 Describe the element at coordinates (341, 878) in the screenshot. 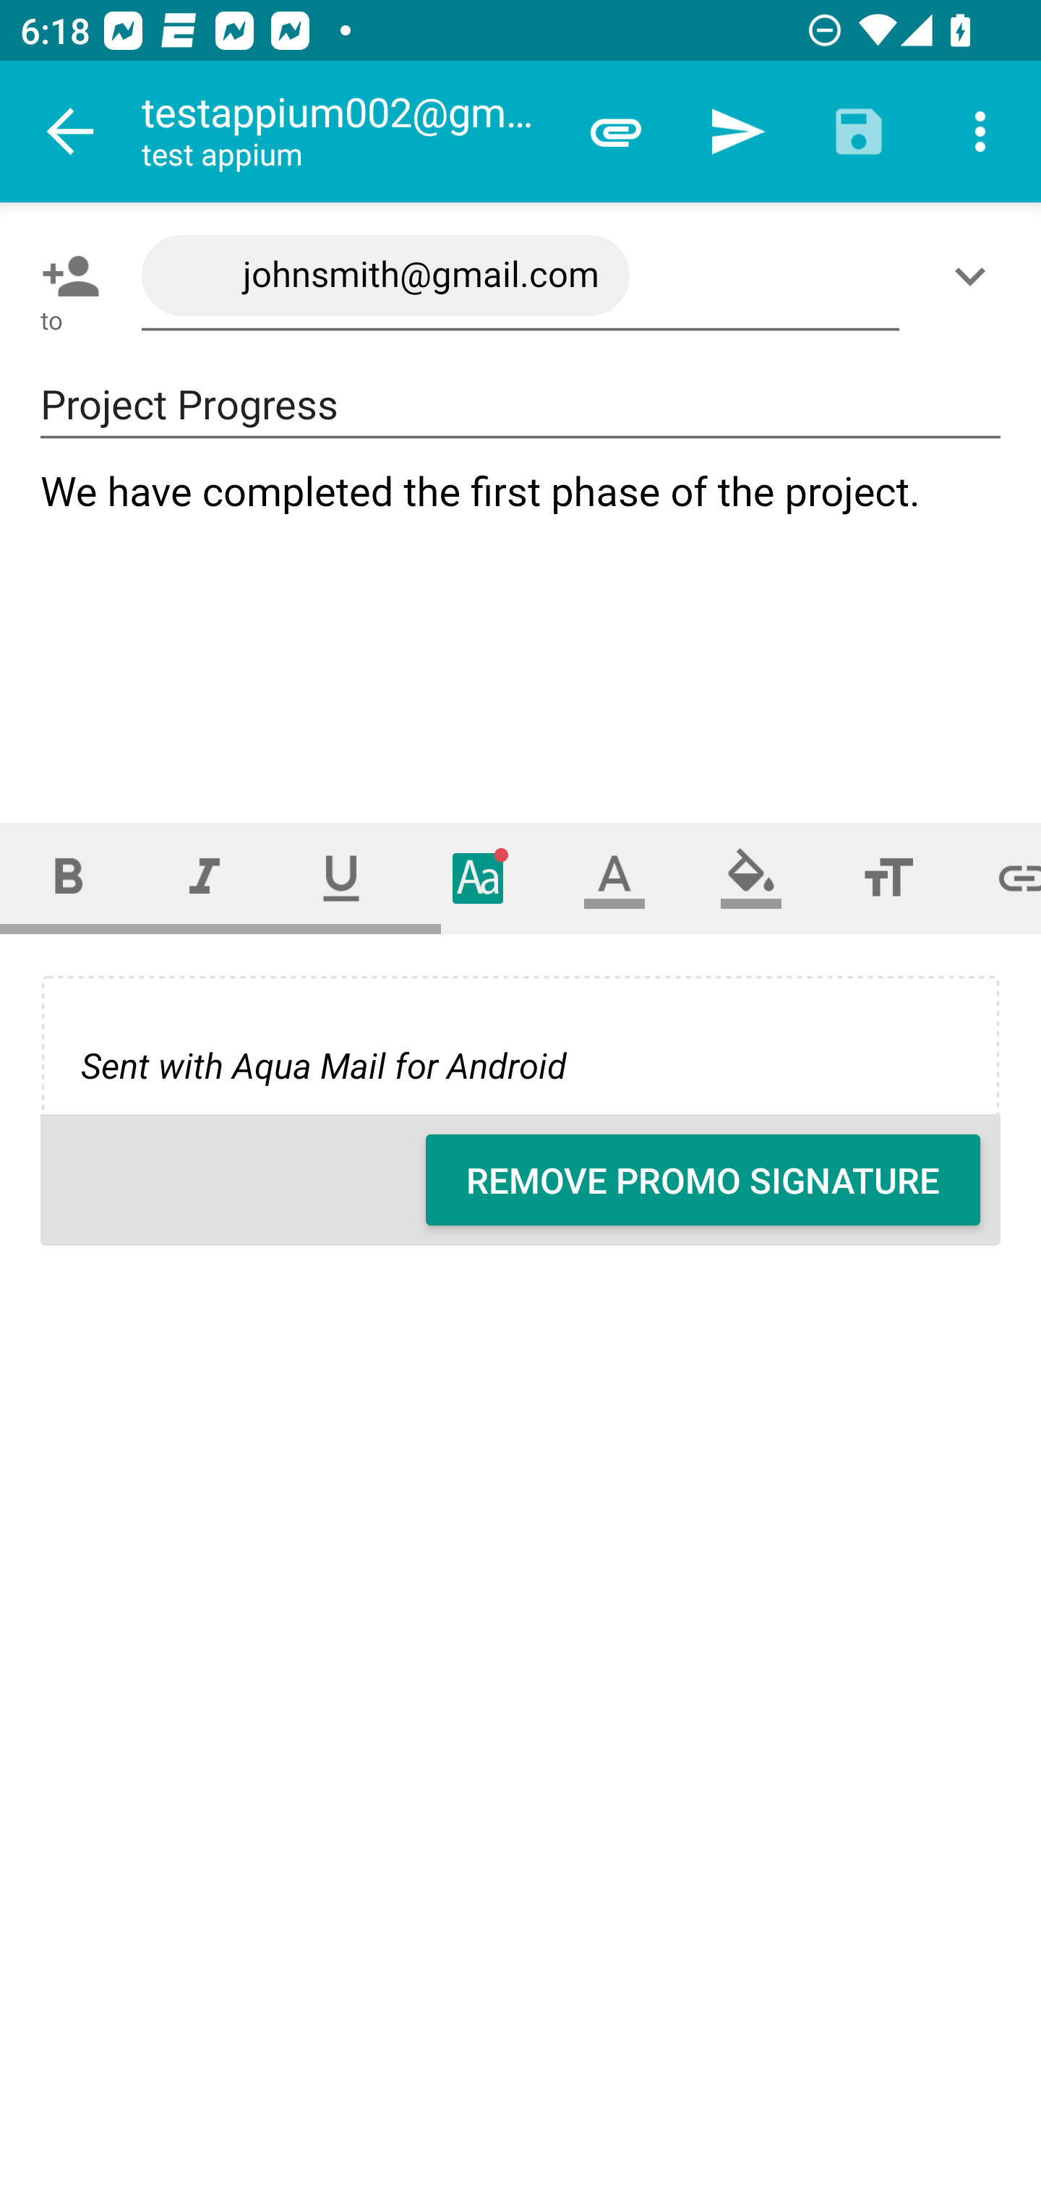

I see `Underline` at that location.